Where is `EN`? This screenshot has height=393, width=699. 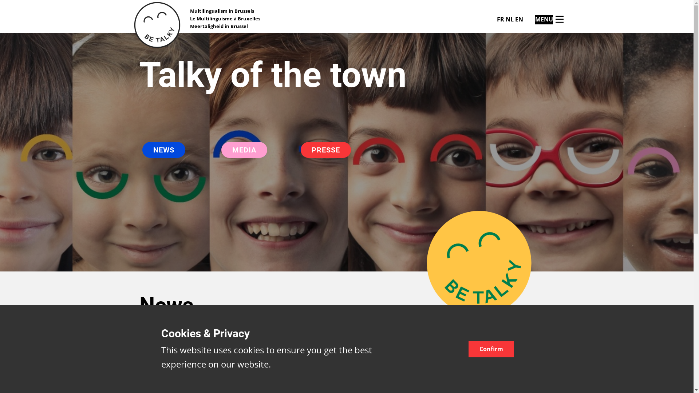 EN is located at coordinates (519, 19).